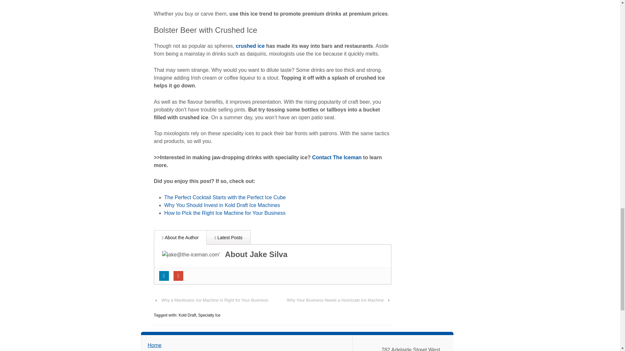 Image resolution: width=625 pixels, height=351 pixels. I want to click on crushed ice, so click(250, 46).